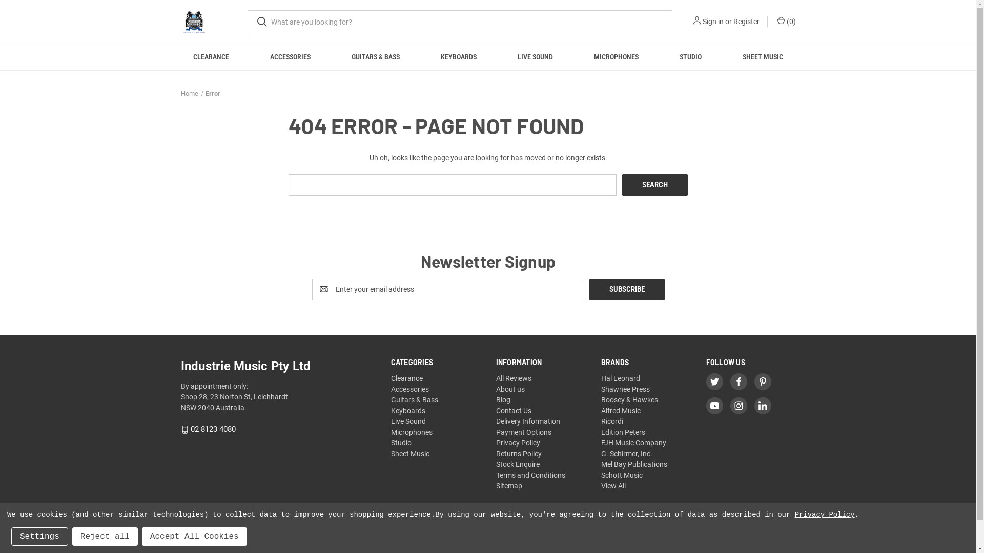 The width and height of the screenshot is (984, 553). I want to click on STUDIO, so click(691, 57).